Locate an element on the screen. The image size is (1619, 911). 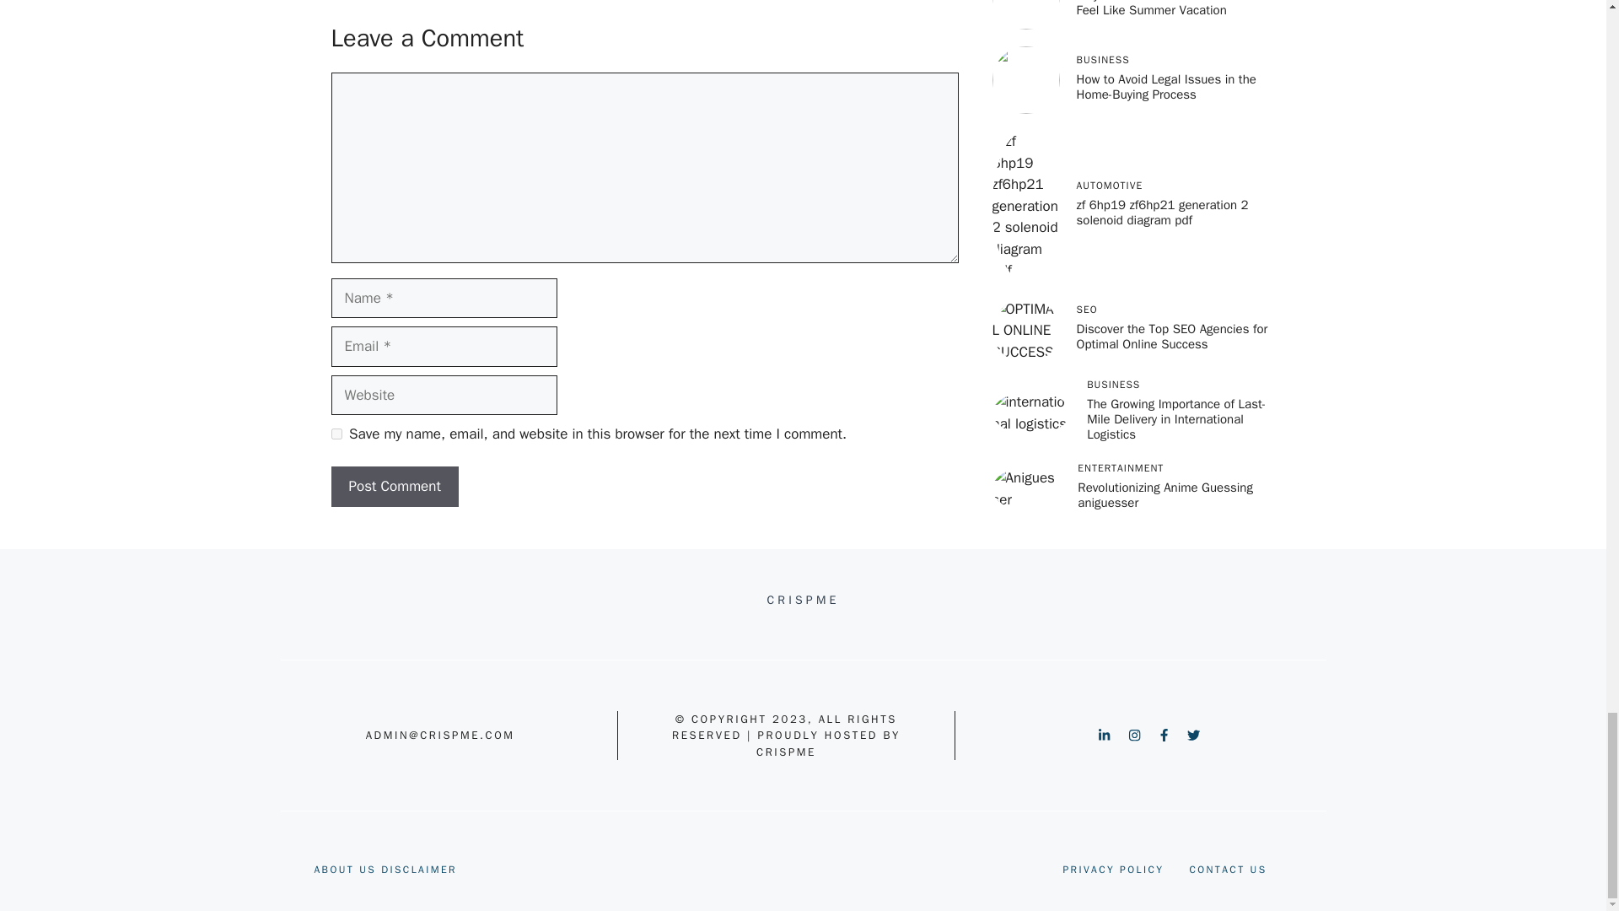
Post Comment is located at coordinates (394, 486).